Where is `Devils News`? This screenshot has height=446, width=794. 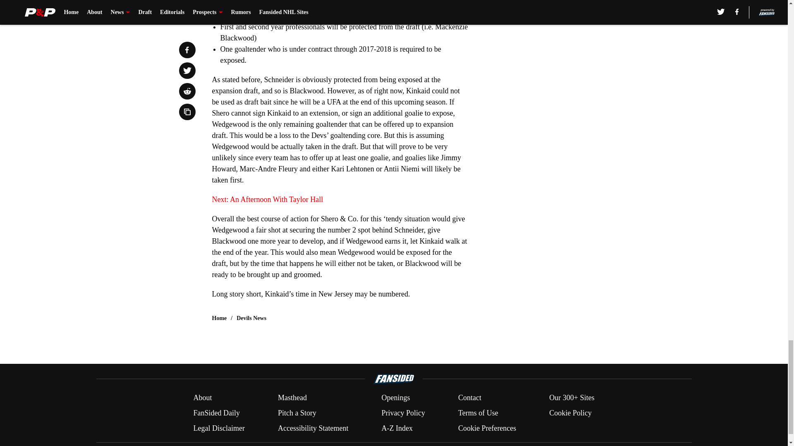 Devils News is located at coordinates (251, 318).